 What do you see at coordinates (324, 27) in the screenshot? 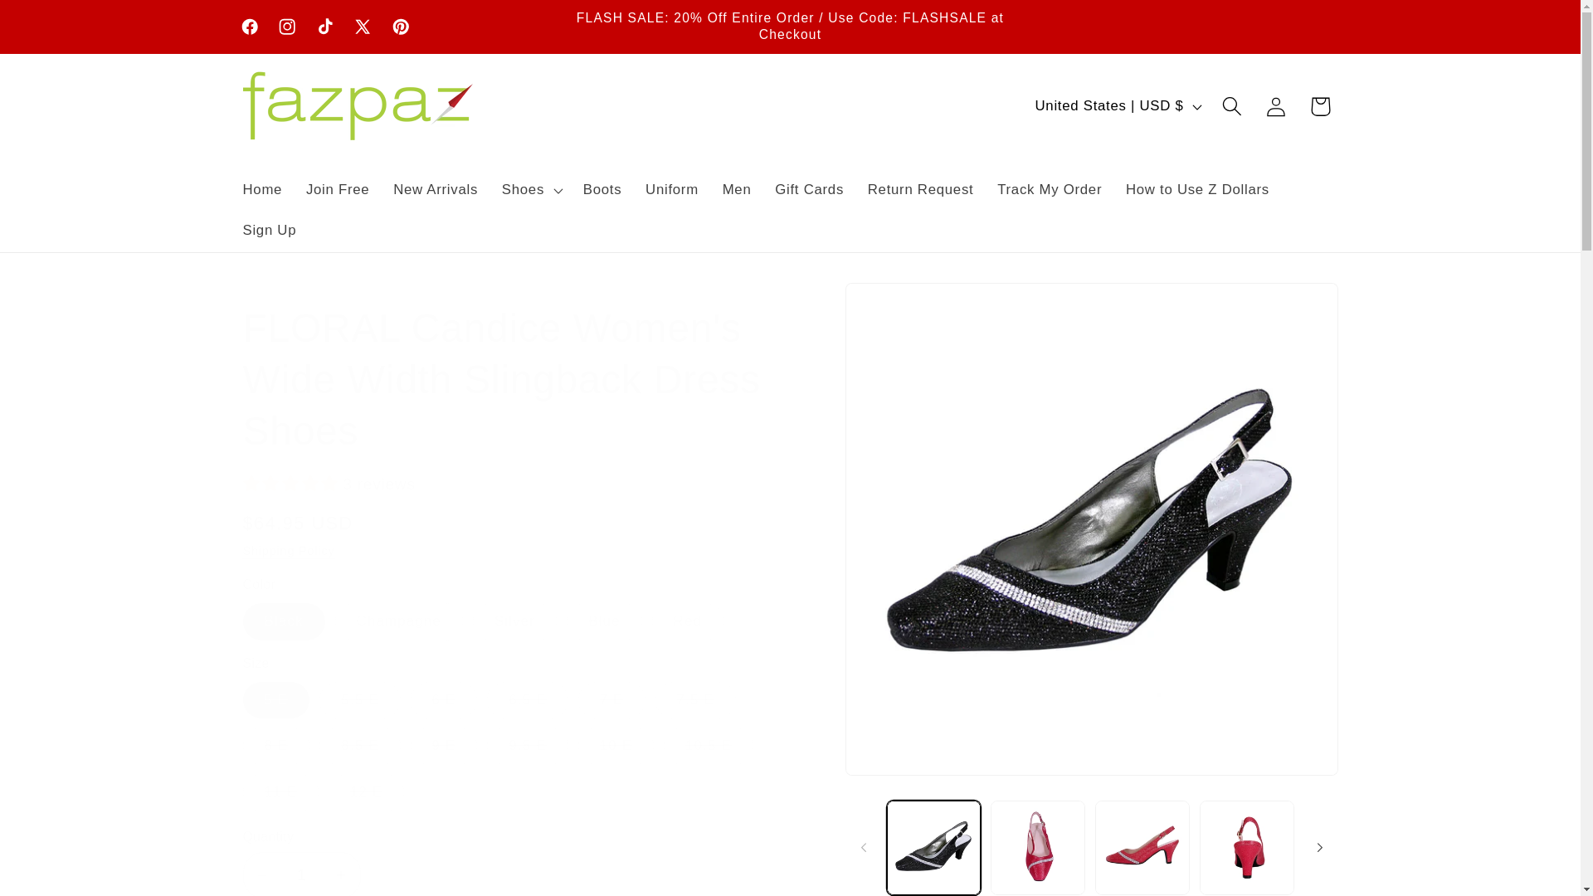
I see `TikTok` at bounding box center [324, 27].